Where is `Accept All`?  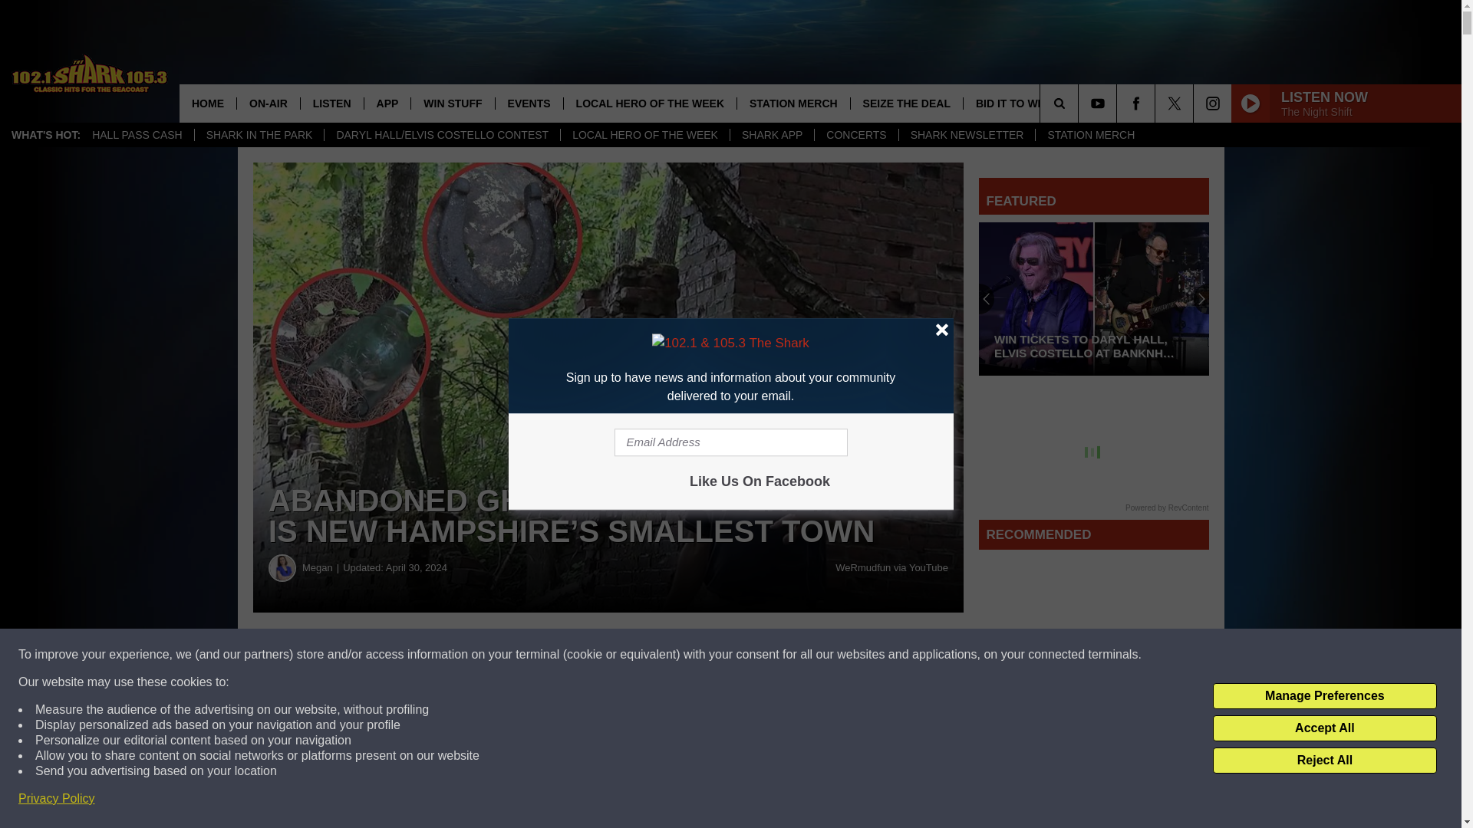 Accept All is located at coordinates (1324, 728).